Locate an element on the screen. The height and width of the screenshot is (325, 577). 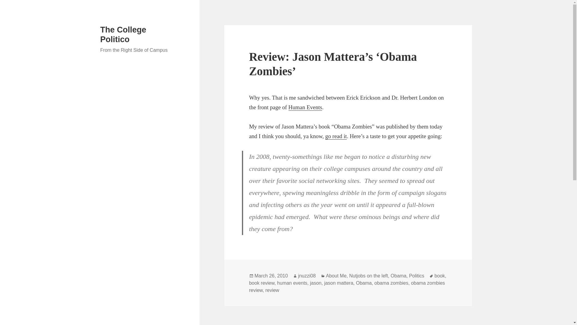
Obama is located at coordinates (398, 276).